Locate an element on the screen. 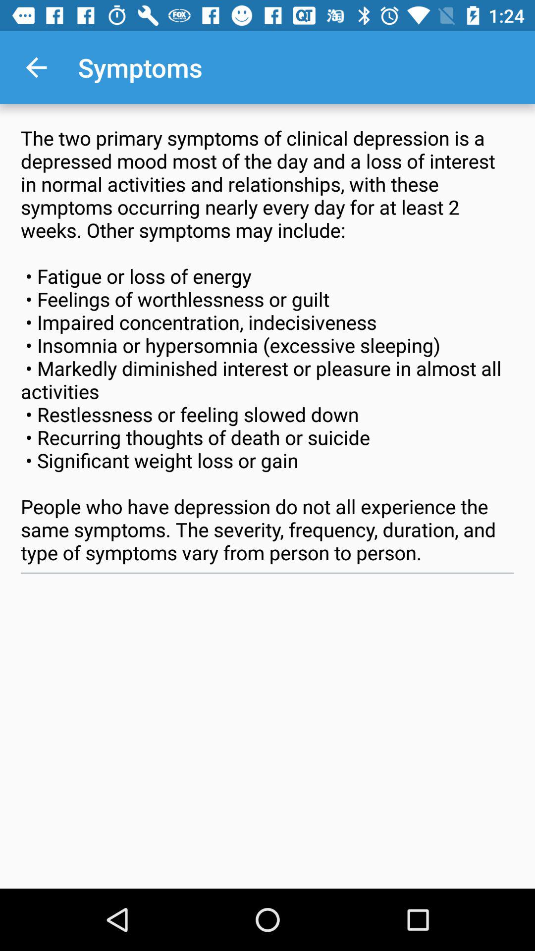  choose the icon above the two primary is located at coordinates (36, 67).